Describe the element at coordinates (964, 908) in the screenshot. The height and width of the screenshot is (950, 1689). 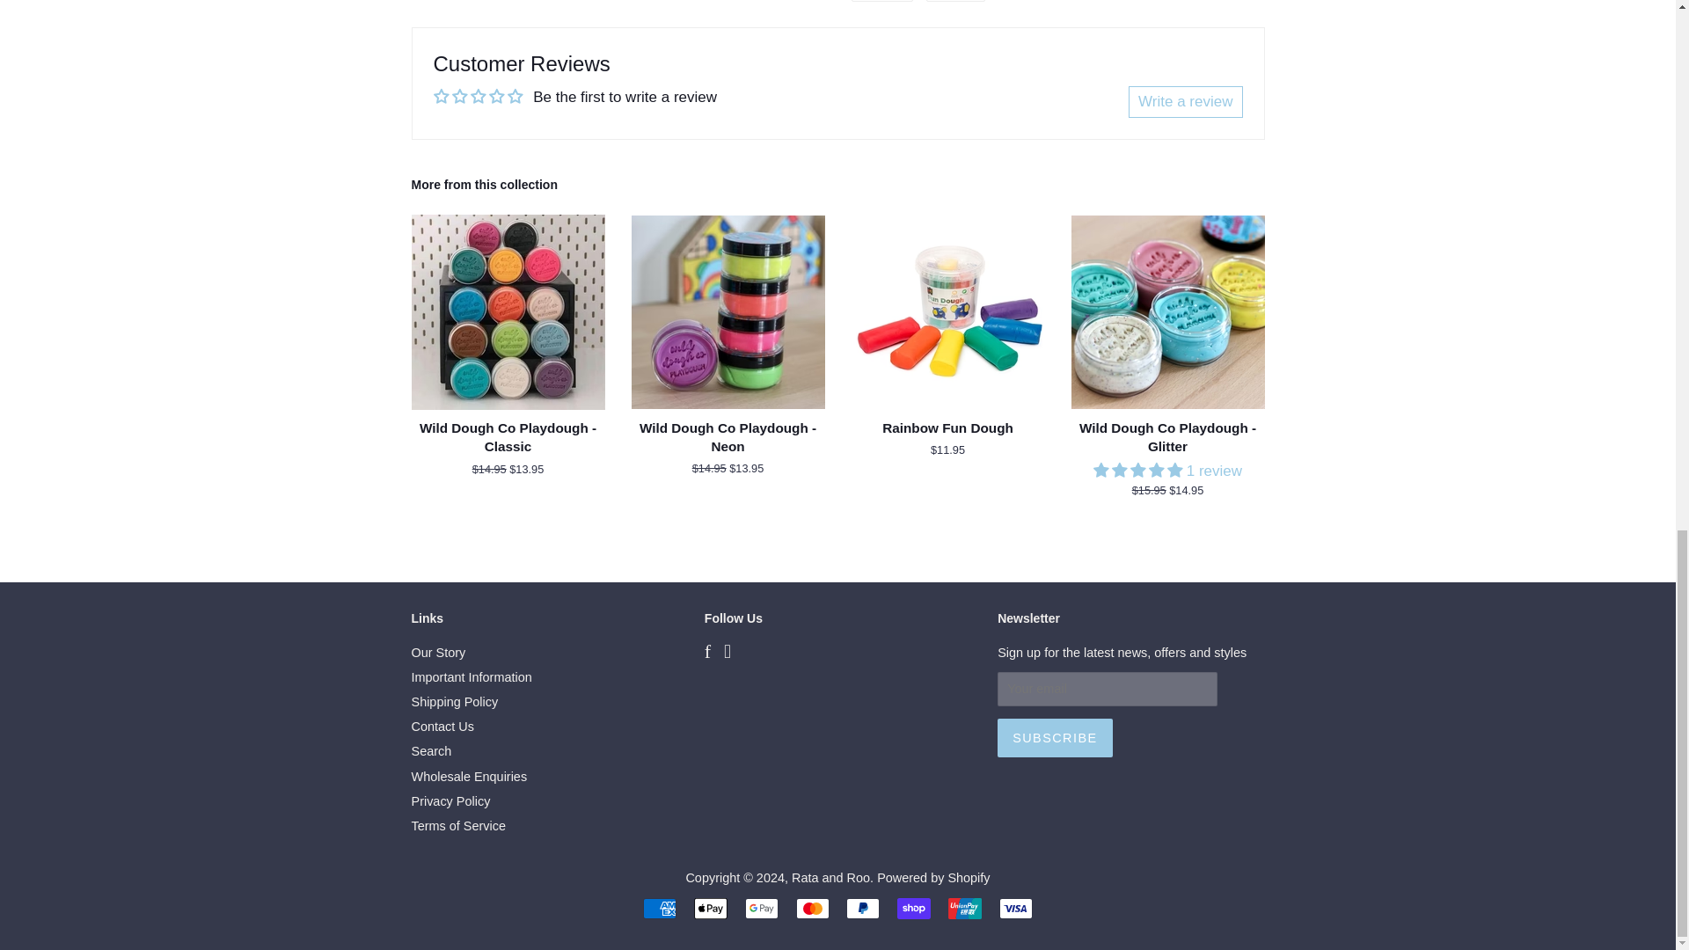
I see `Union Pay` at that location.